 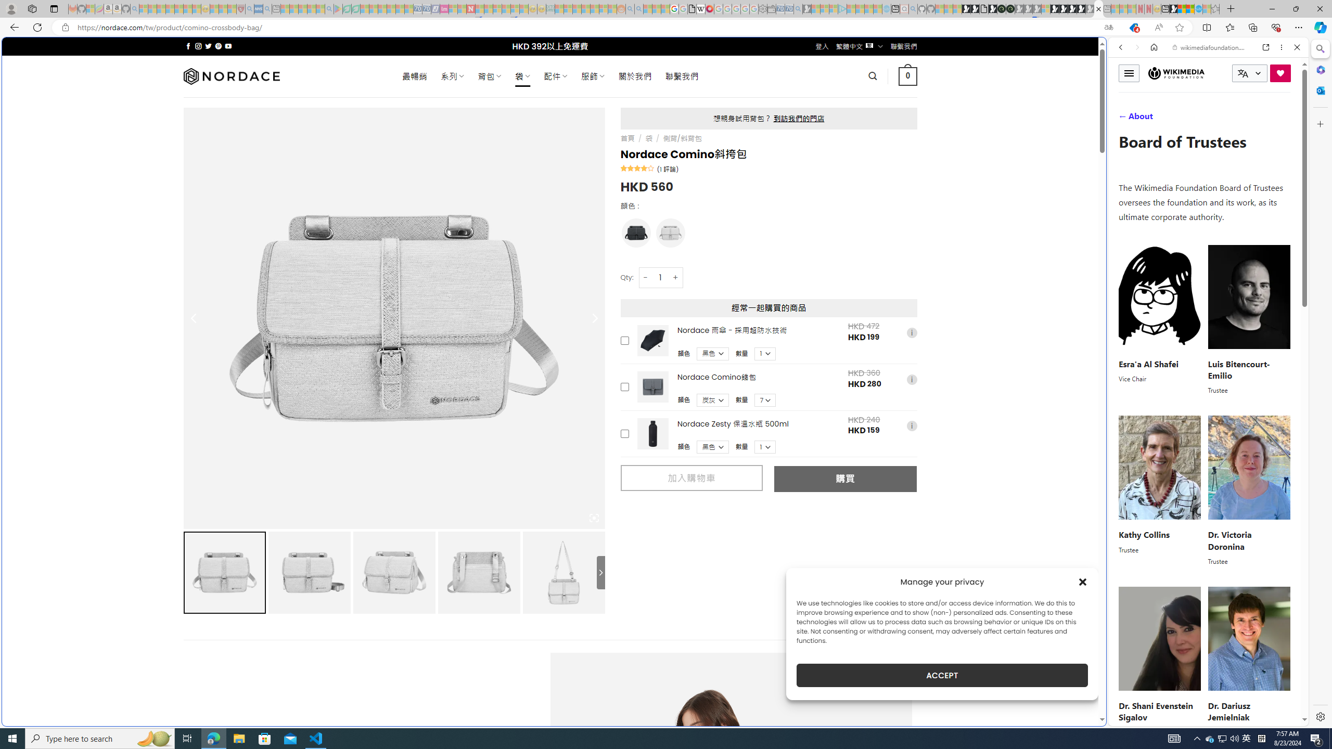 I want to click on i, so click(x=912, y=426).